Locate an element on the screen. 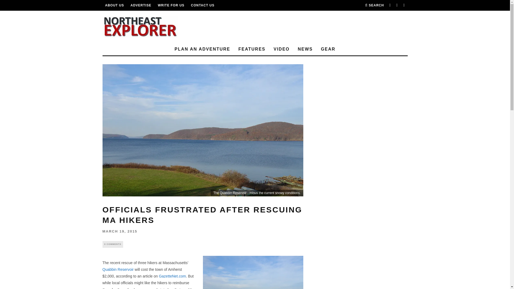 Image resolution: width=514 pixels, height=289 pixels. PLAN AN ADVENTURE is located at coordinates (202, 49).